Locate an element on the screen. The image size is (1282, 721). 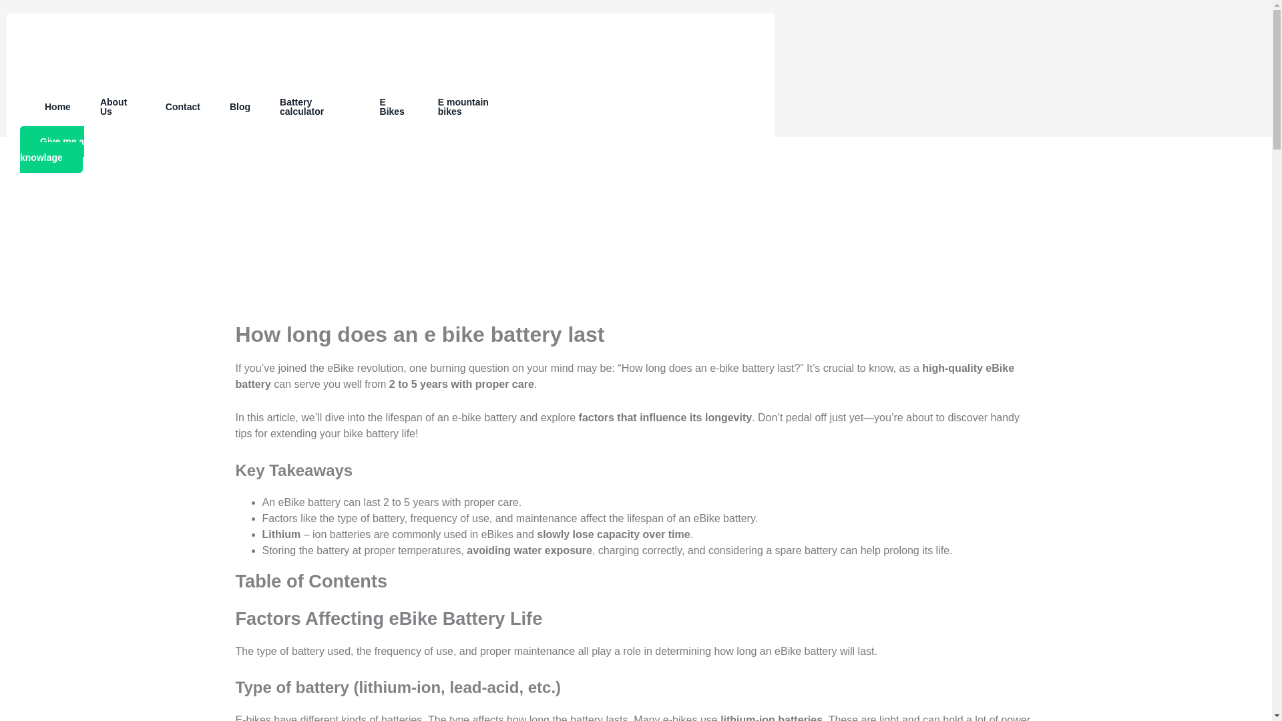
Give me a knowlage is located at coordinates (52, 150).